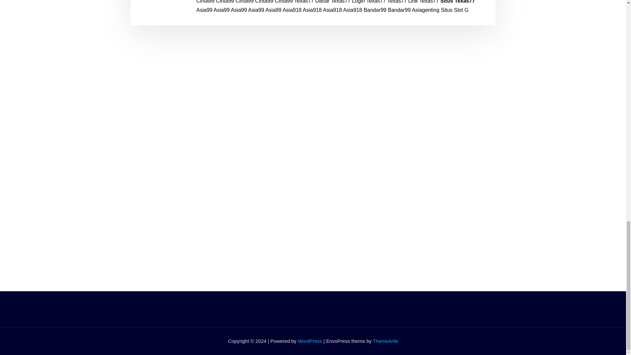 This screenshot has height=355, width=631. I want to click on Asia99, so click(239, 10).